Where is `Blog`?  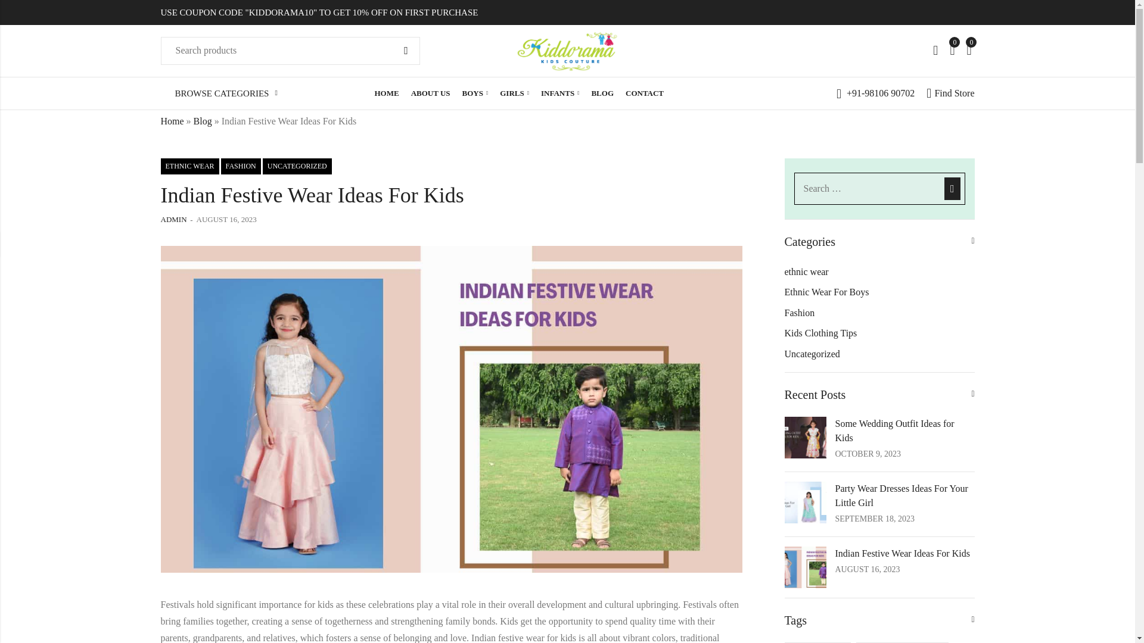 Blog is located at coordinates (203, 121).